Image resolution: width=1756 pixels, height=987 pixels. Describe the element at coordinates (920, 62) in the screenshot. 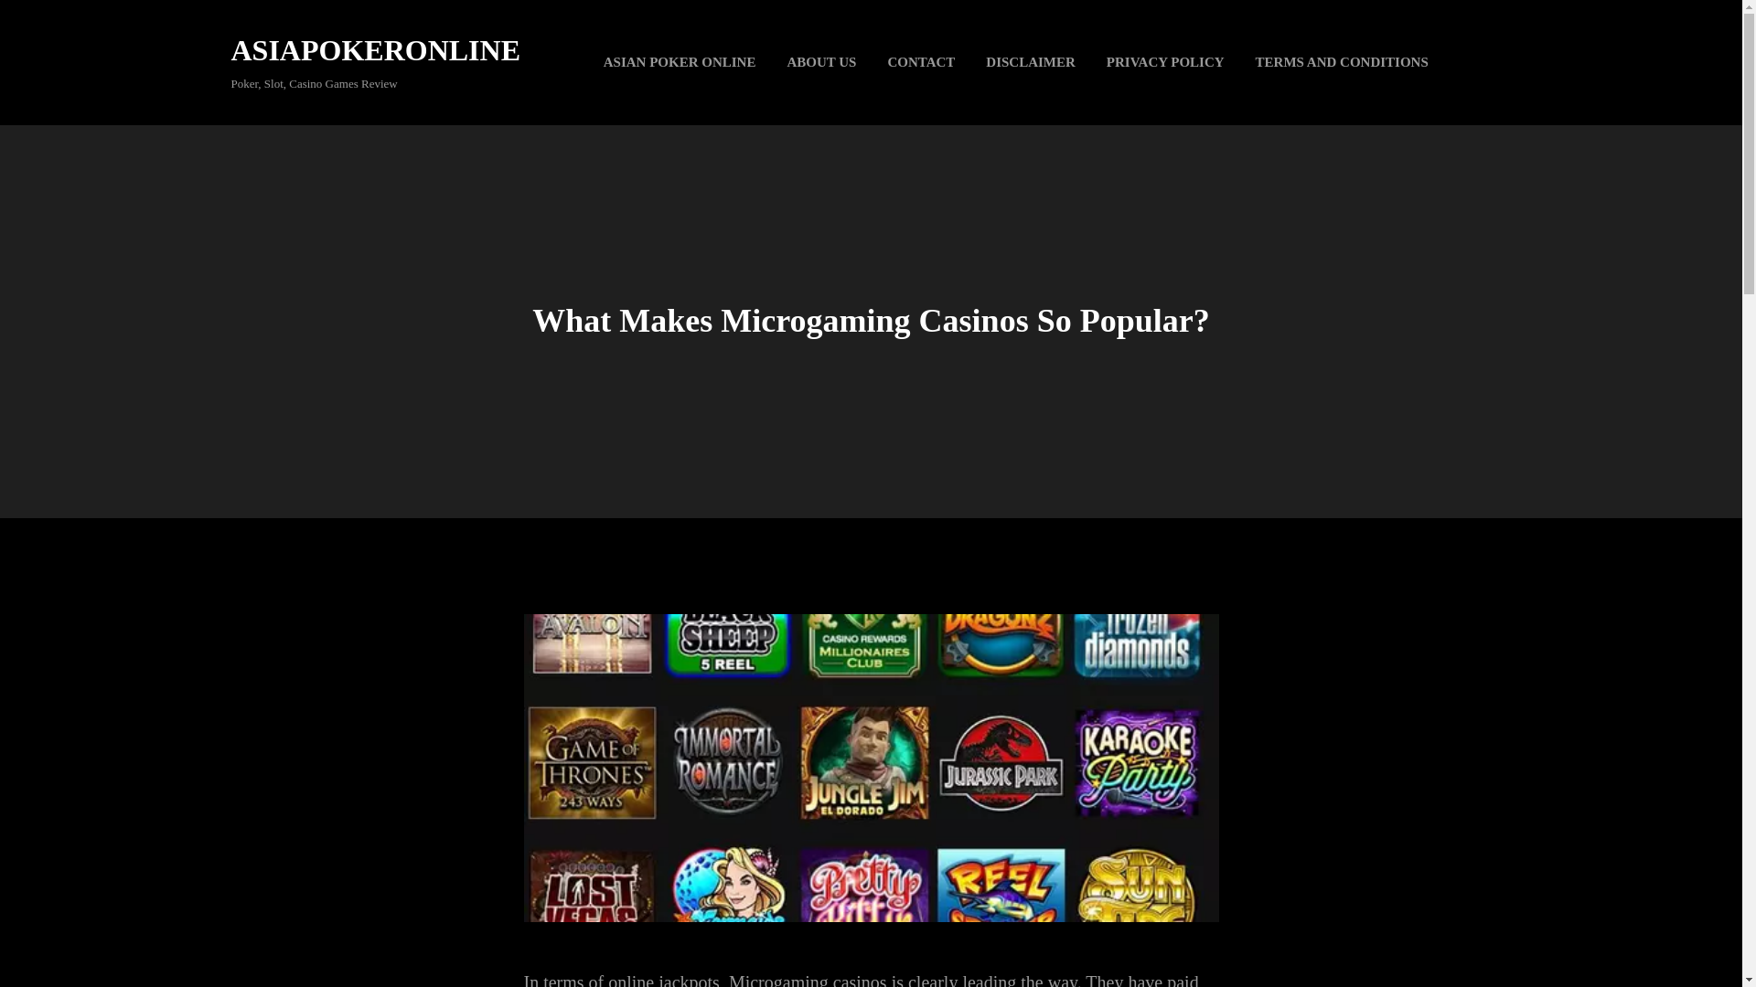

I see `CONTACT` at that location.